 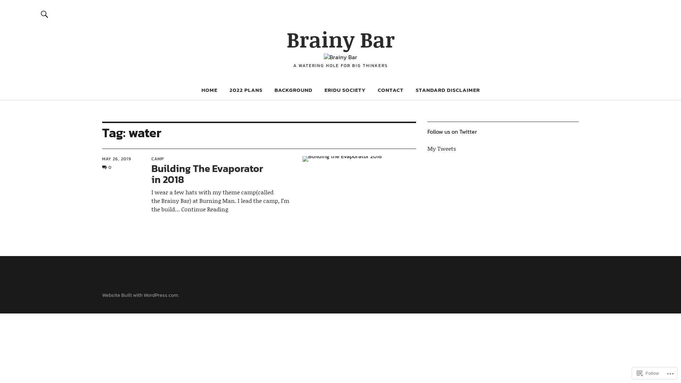 What do you see at coordinates (157, 159) in the screenshot?
I see `CAMP` at bounding box center [157, 159].